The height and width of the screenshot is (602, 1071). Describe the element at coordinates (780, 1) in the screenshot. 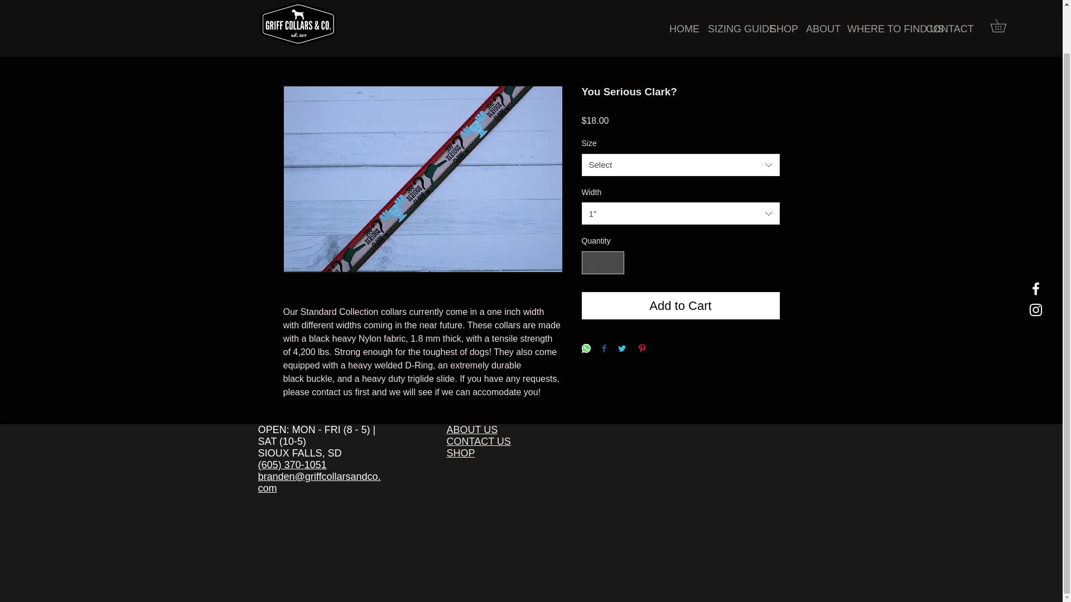

I see `SHOP` at that location.